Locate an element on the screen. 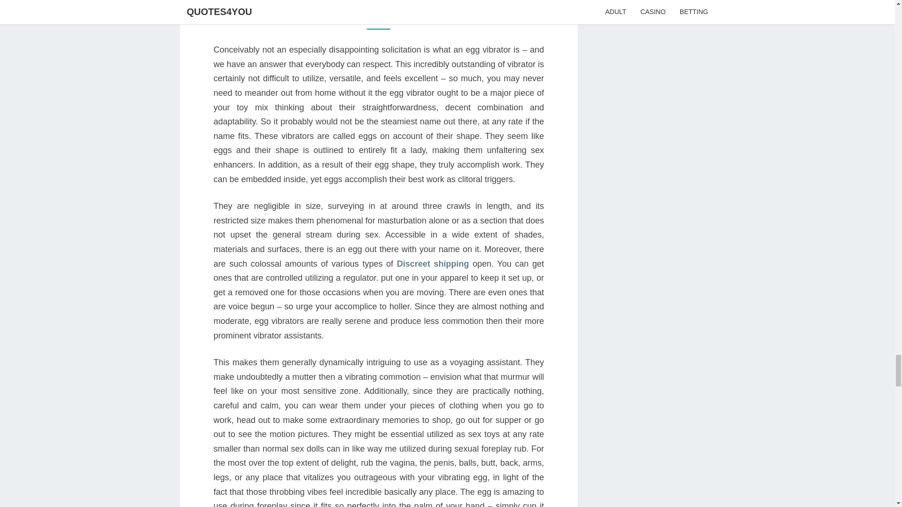 Image resolution: width=902 pixels, height=507 pixels. 2:08 pm is located at coordinates (365, 18).